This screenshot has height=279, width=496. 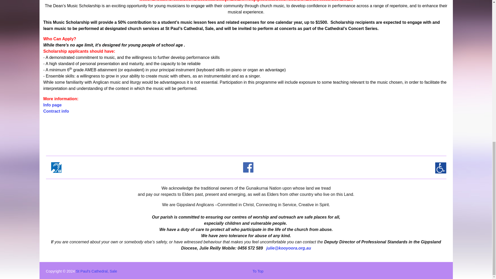 What do you see at coordinates (96, 271) in the screenshot?
I see `St Paul's Cathedral, Sale` at bounding box center [96, 271].